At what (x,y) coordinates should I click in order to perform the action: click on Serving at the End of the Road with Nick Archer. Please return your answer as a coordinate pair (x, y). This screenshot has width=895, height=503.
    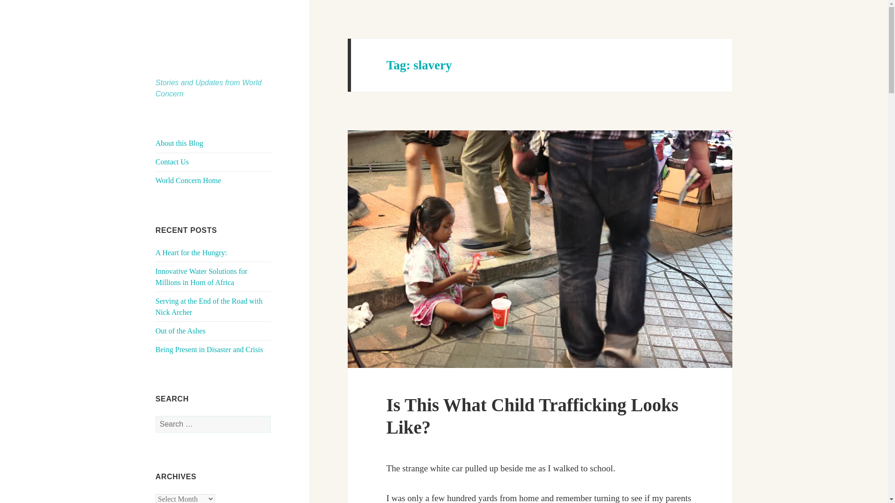
    Looking at the image, I should click on (209, 306).